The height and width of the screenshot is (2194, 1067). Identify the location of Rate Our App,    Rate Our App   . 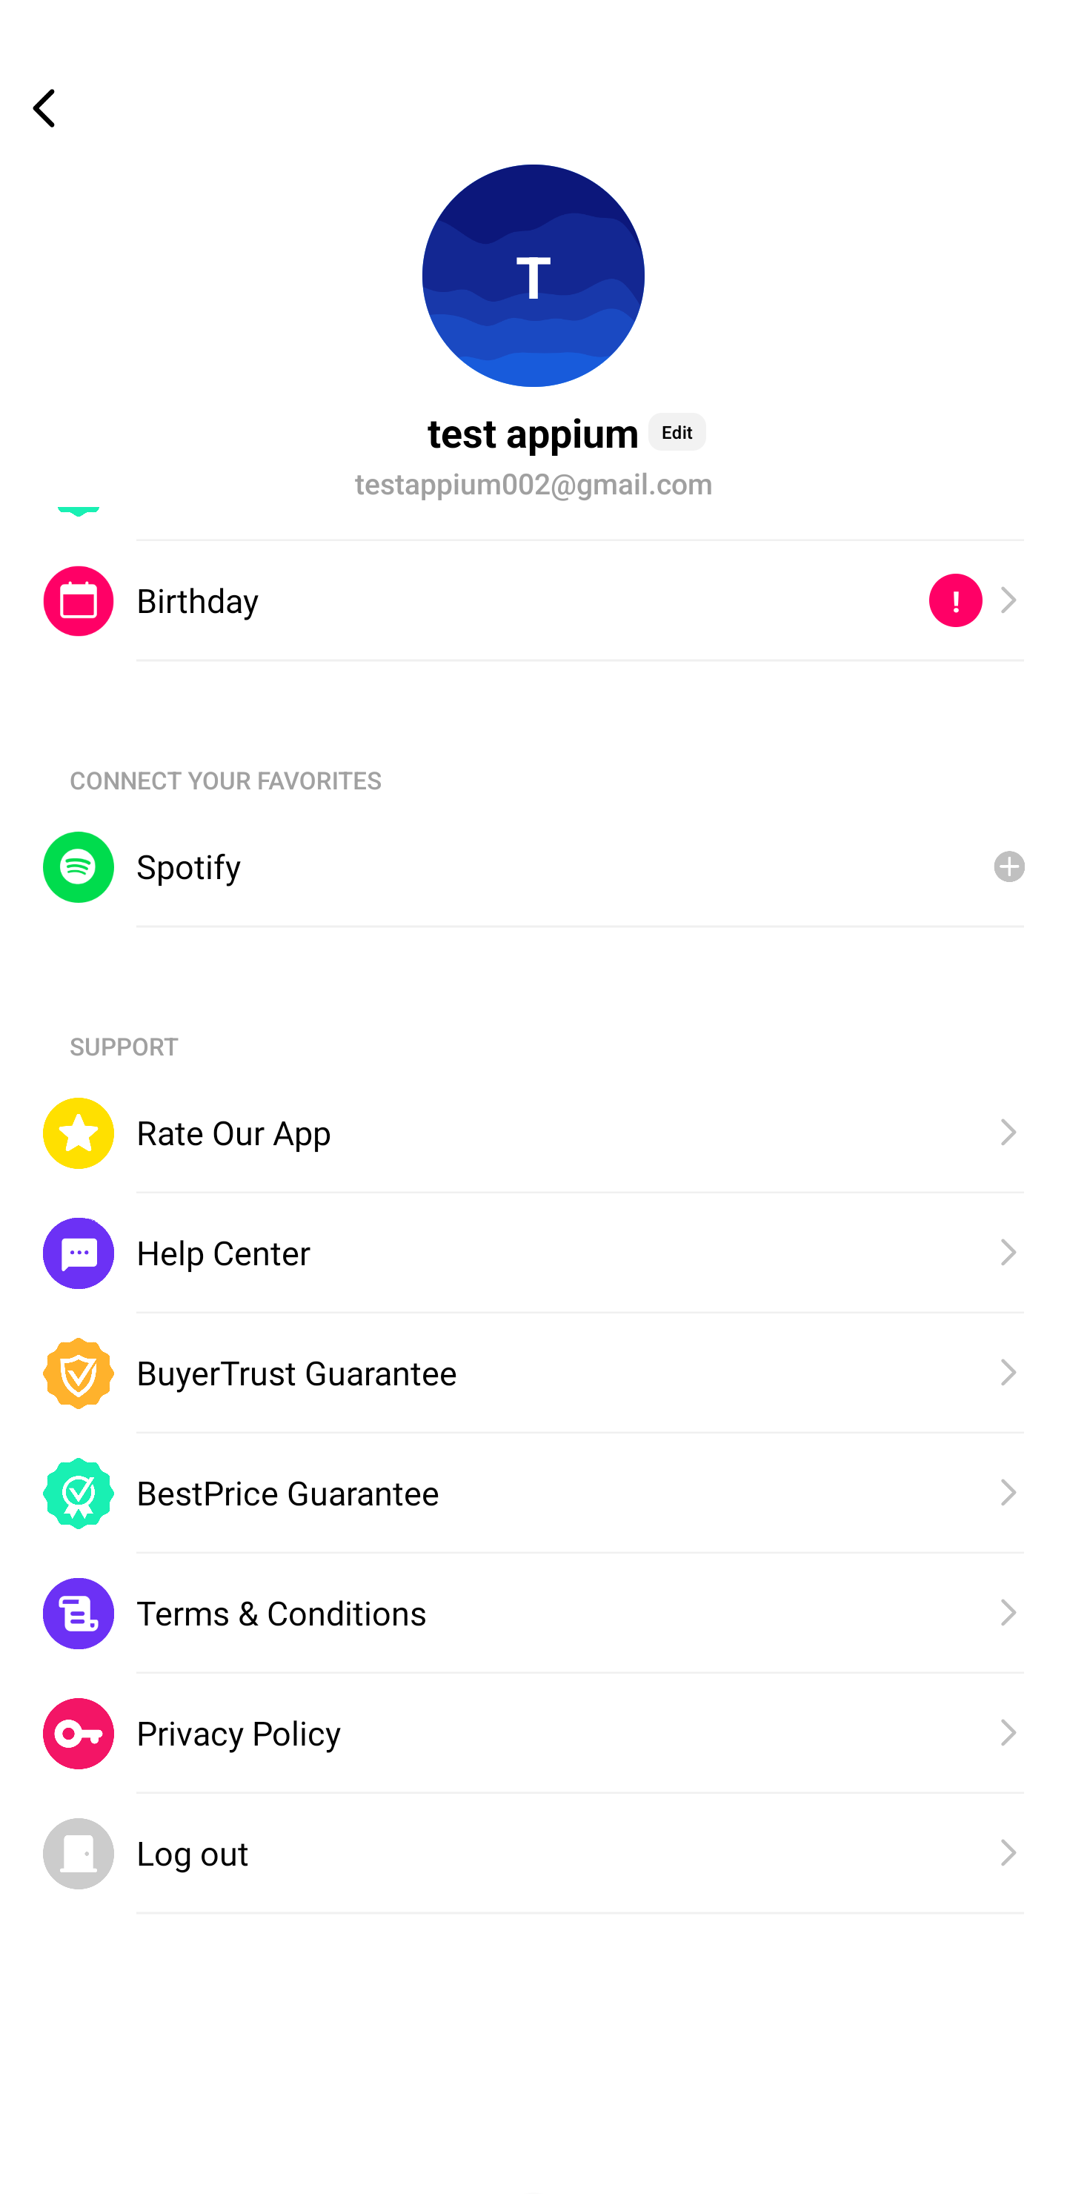
(533, 1133).